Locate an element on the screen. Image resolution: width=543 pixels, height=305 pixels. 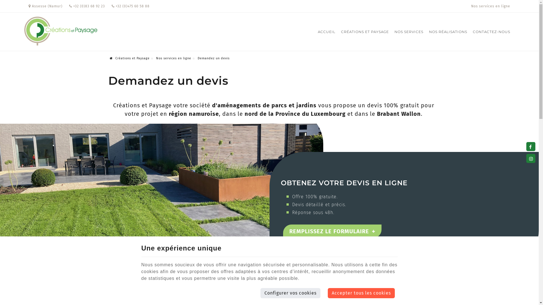
REMPLISSEZ LE FORMULAIRE is located at coordinates (332, 231).